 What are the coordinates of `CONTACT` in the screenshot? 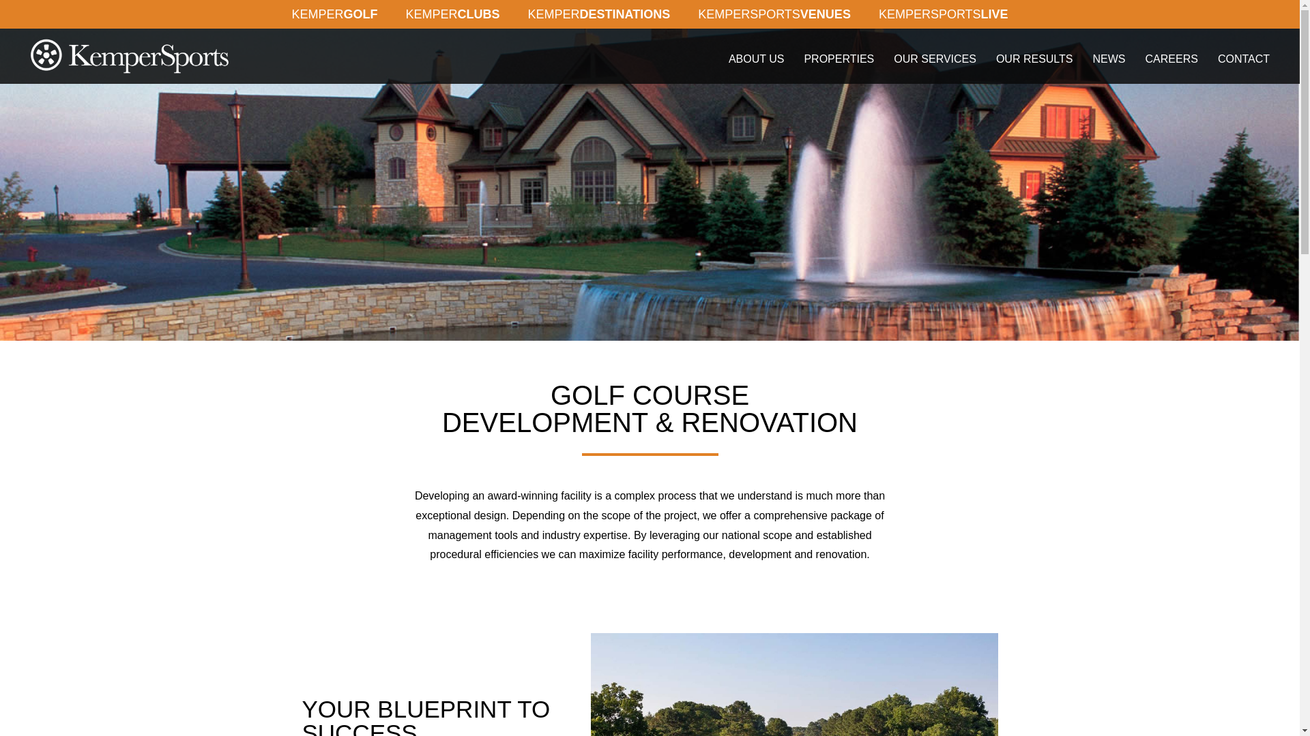 It's located at (1243, 59).